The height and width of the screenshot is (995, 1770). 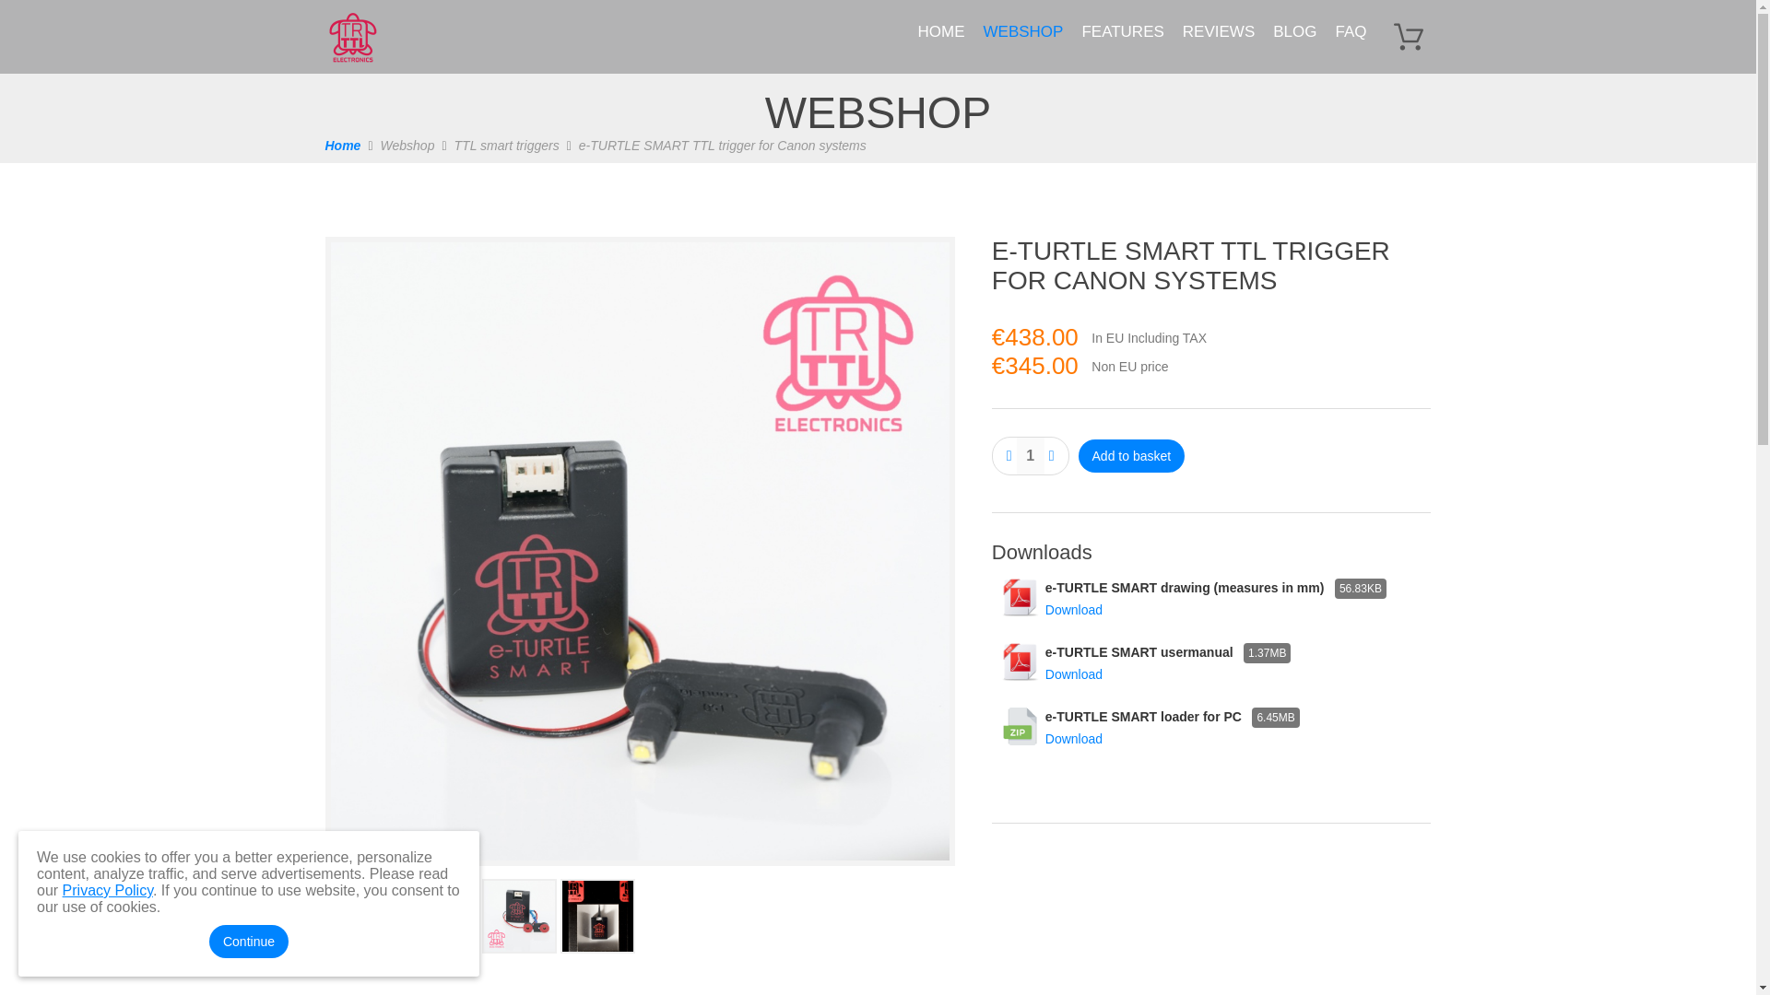 What do you see at coordinates (1211, 728) in the screenshot?
I see `Webshop` at bounding box center [1211, 728].